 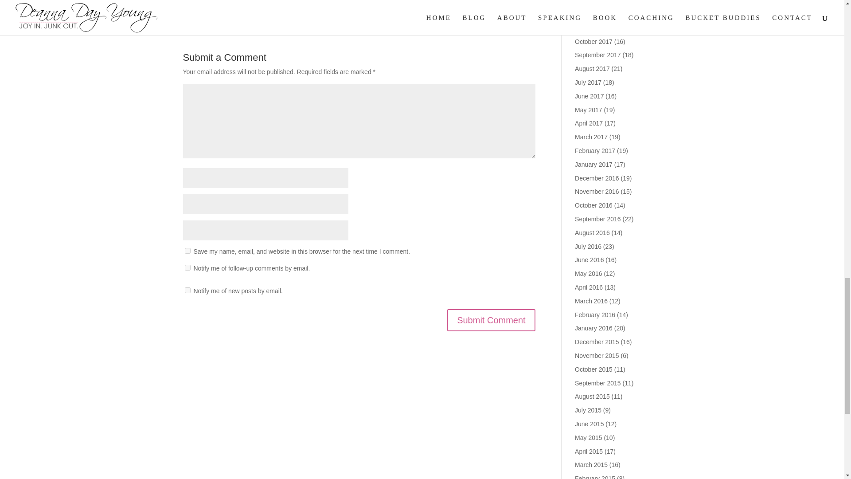 I want to click on yes, so click(x=187, y=251).